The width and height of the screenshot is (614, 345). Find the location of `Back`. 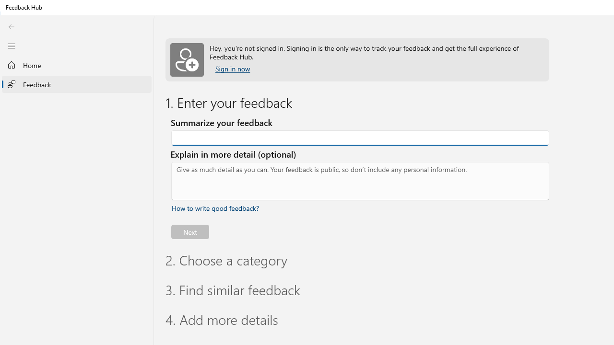

Back is located at coordinates (11, 27).